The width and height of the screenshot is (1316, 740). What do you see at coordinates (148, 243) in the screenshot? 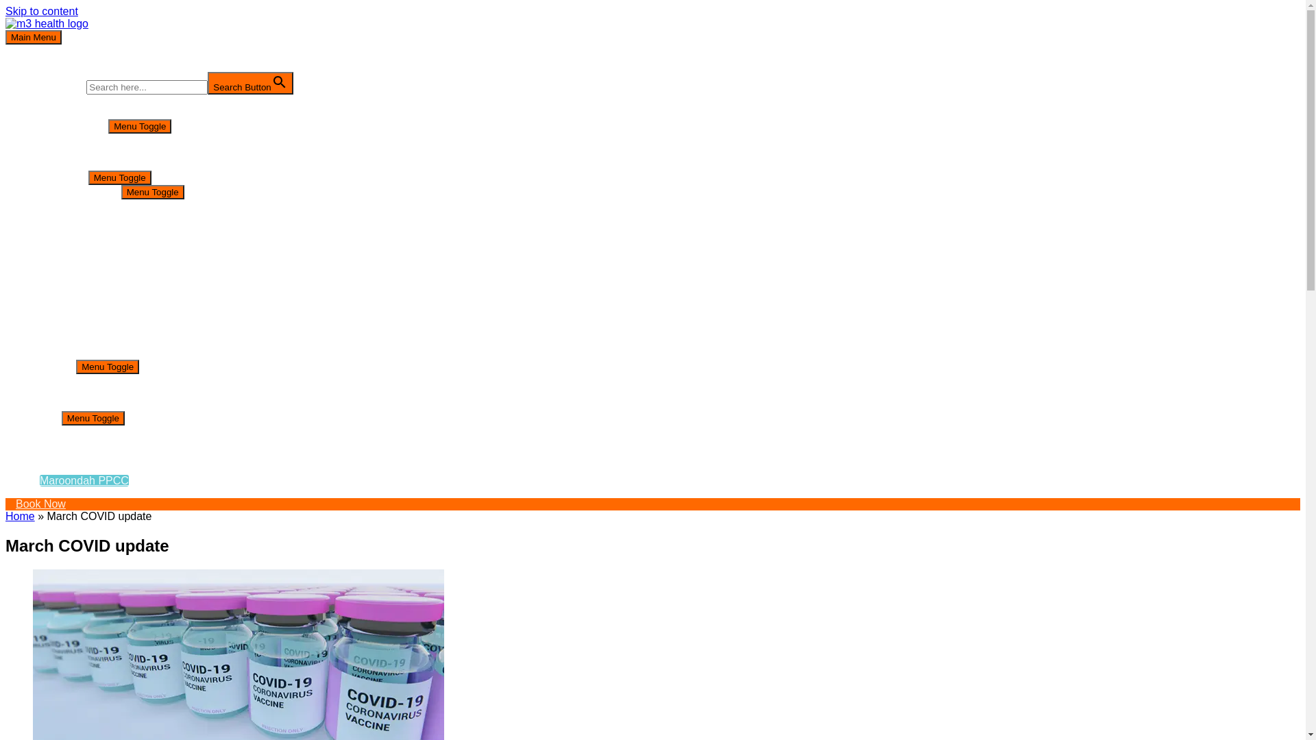
I see `75+ Health Assessments` at bounding box center [148, 243].